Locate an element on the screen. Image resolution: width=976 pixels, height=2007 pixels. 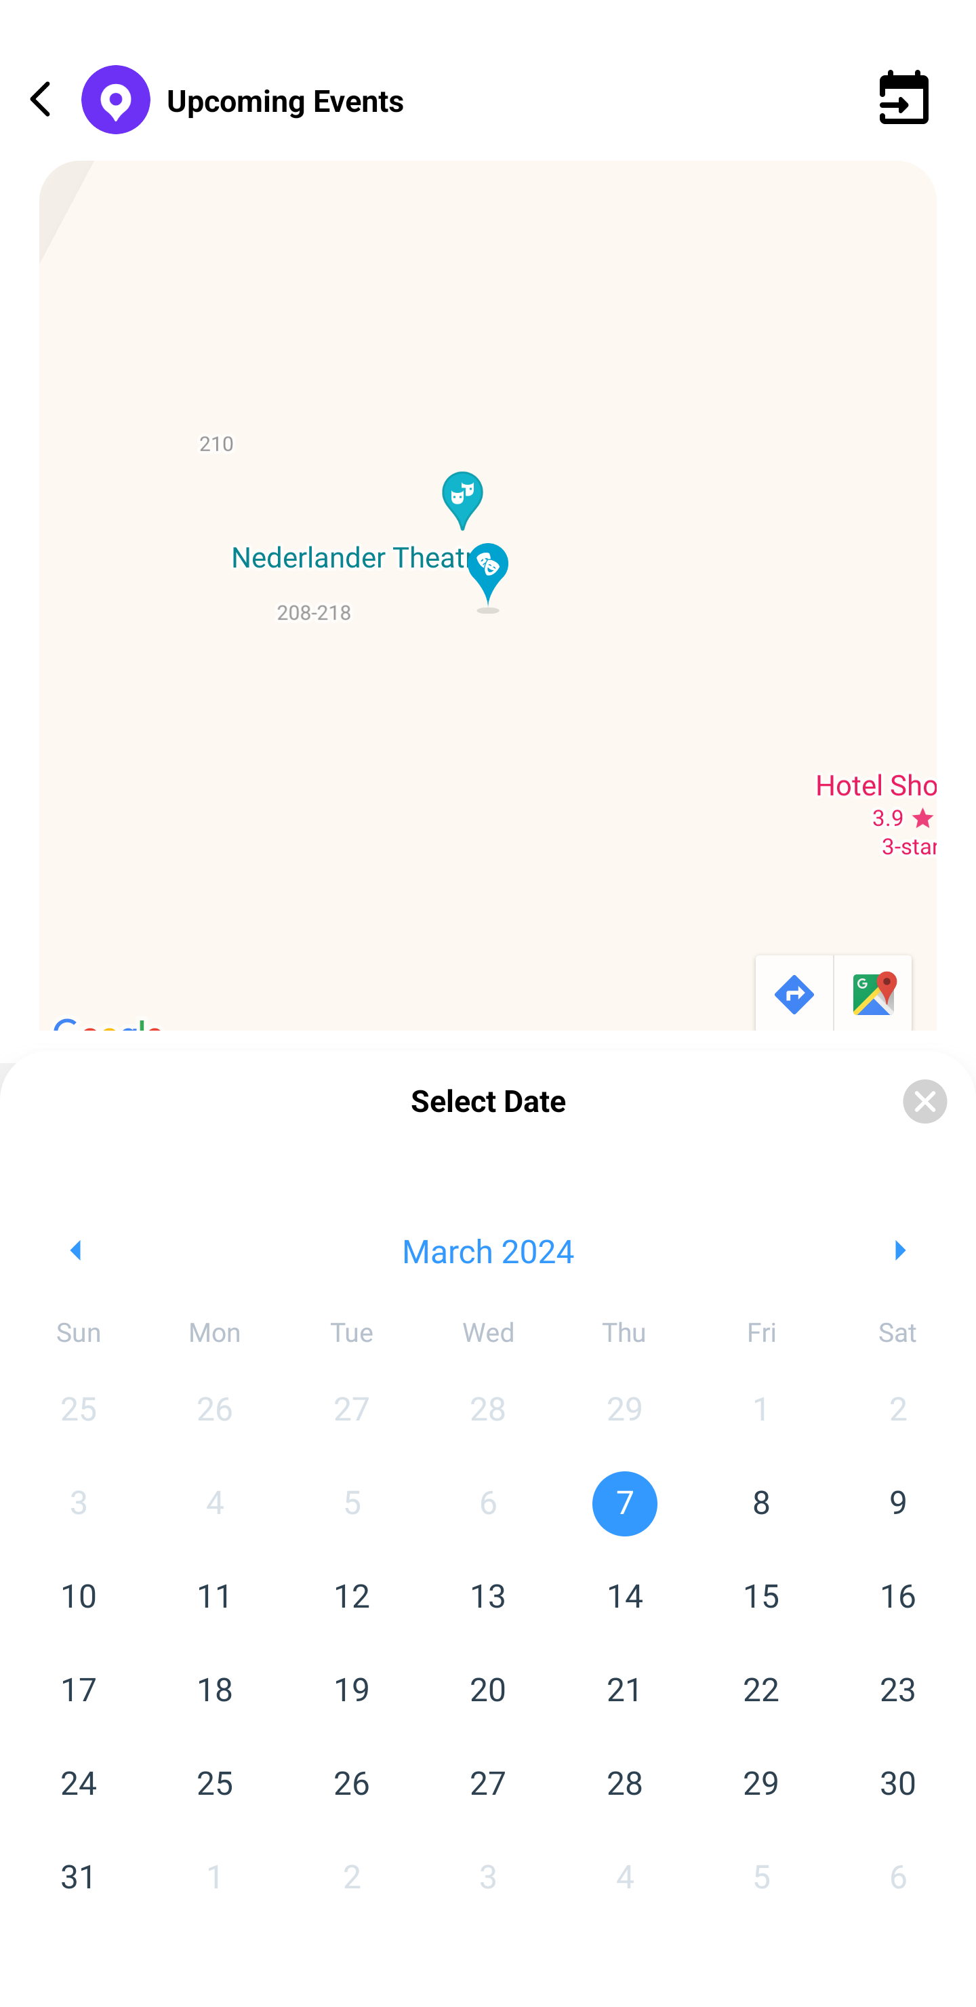
 Monday 18 March 2024  18 is located at coordinates (214, 1690).